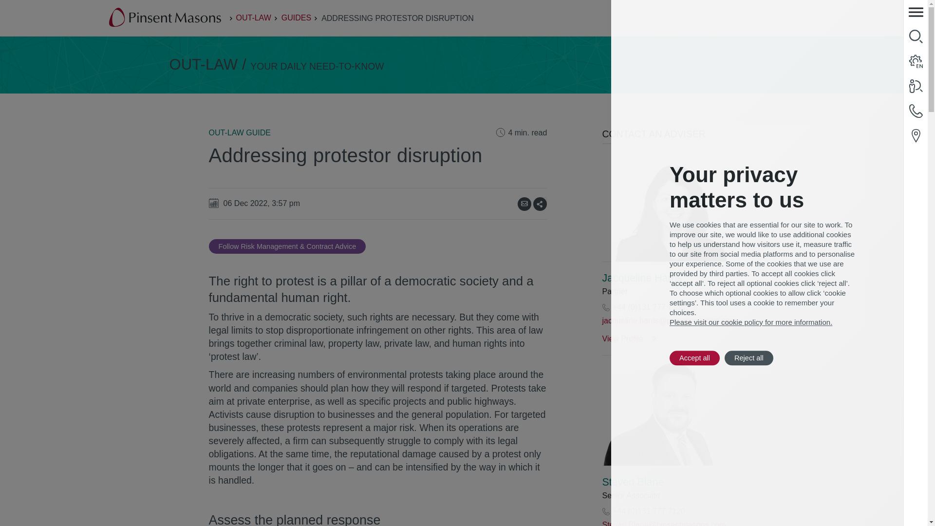  Describe the element at coordinates (296, 18) in the screenshot. I see `GUIDES` at that location.